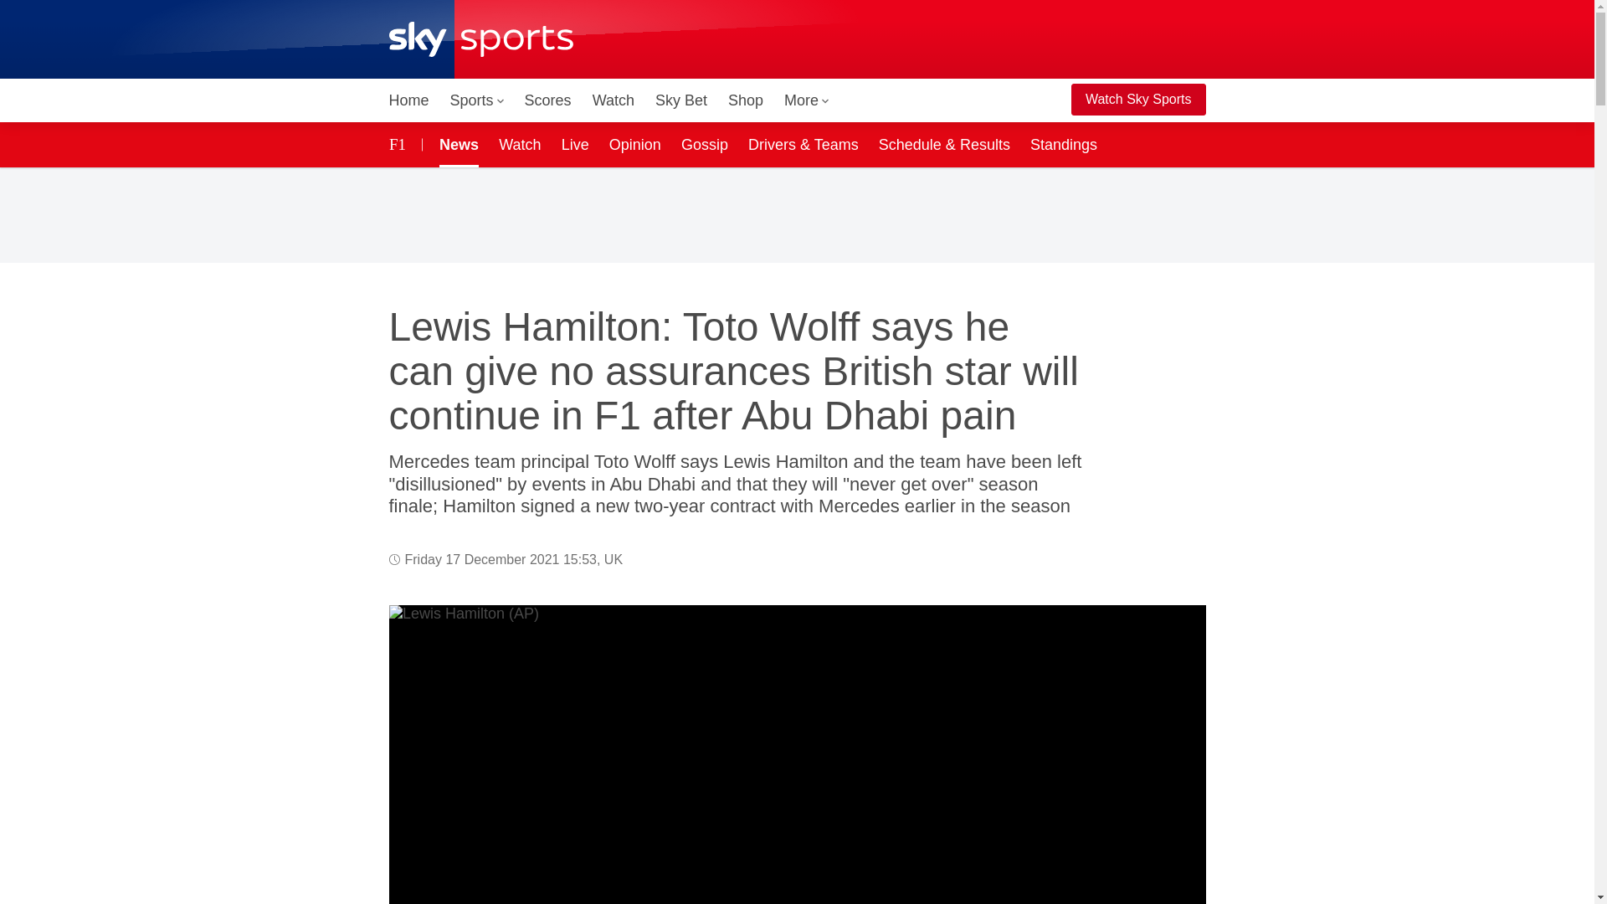  I want to click on F1, so click(400, 144).